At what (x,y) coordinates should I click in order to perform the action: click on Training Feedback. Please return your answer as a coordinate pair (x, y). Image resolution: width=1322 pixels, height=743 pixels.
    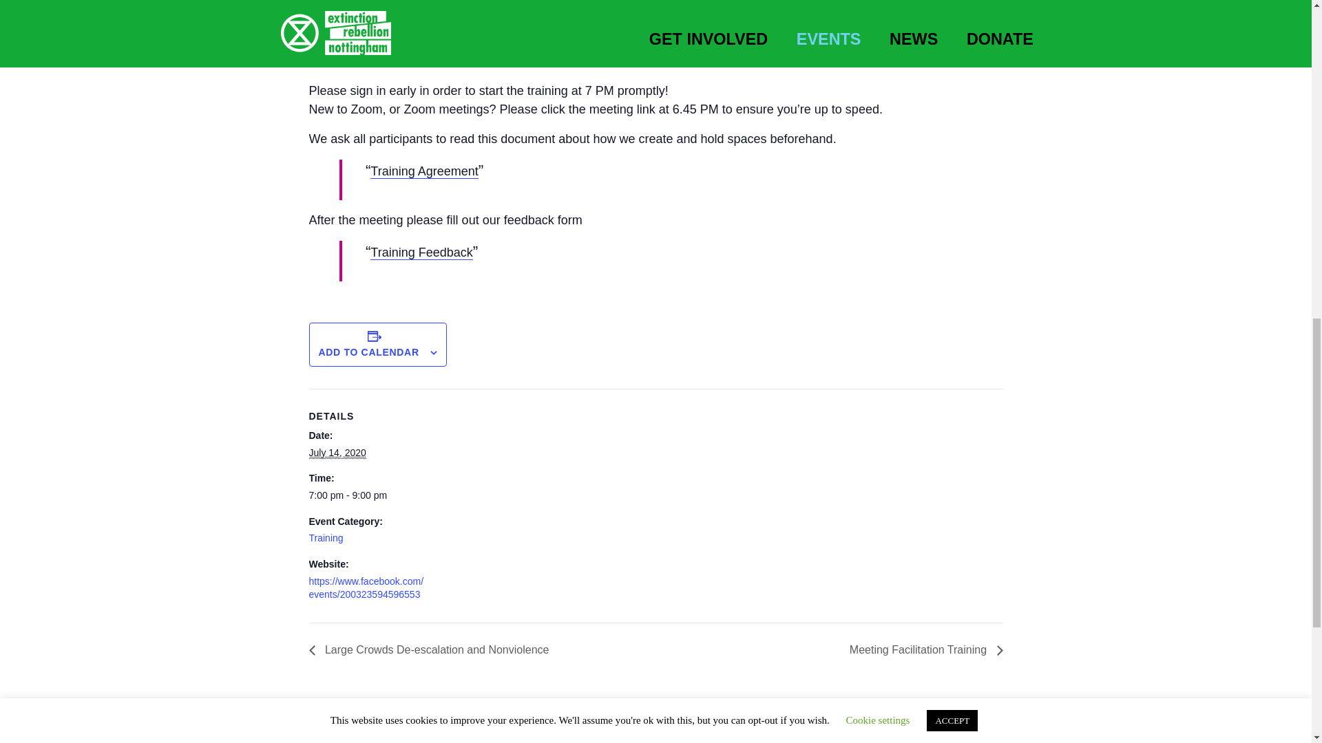
    Looking at the image, I should click on (421, 253).